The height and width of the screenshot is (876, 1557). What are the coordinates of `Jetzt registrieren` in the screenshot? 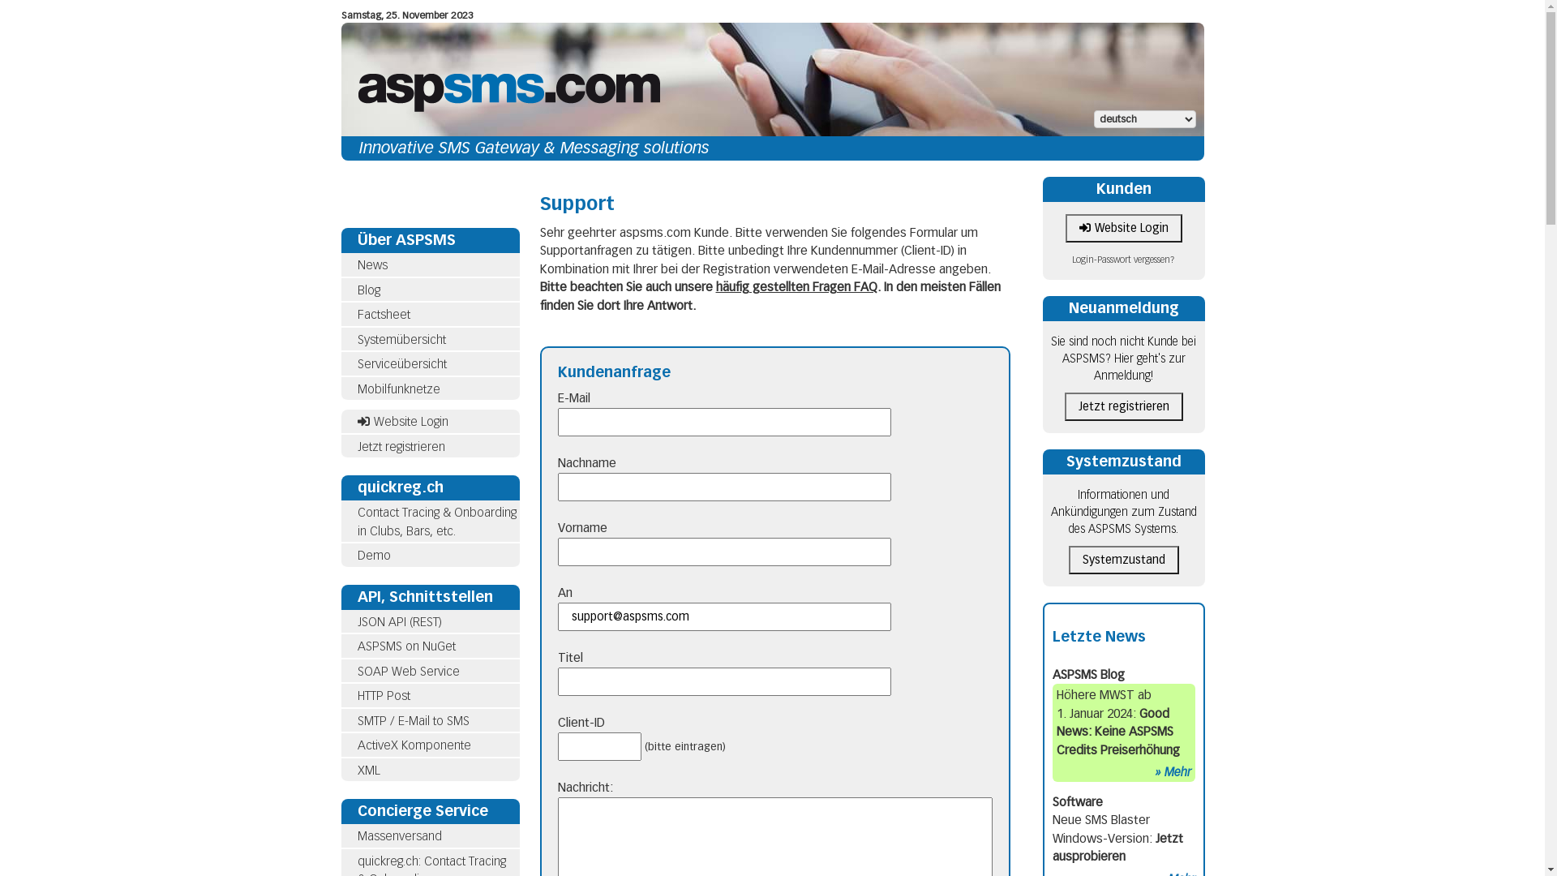 It's located at (1123, 407).